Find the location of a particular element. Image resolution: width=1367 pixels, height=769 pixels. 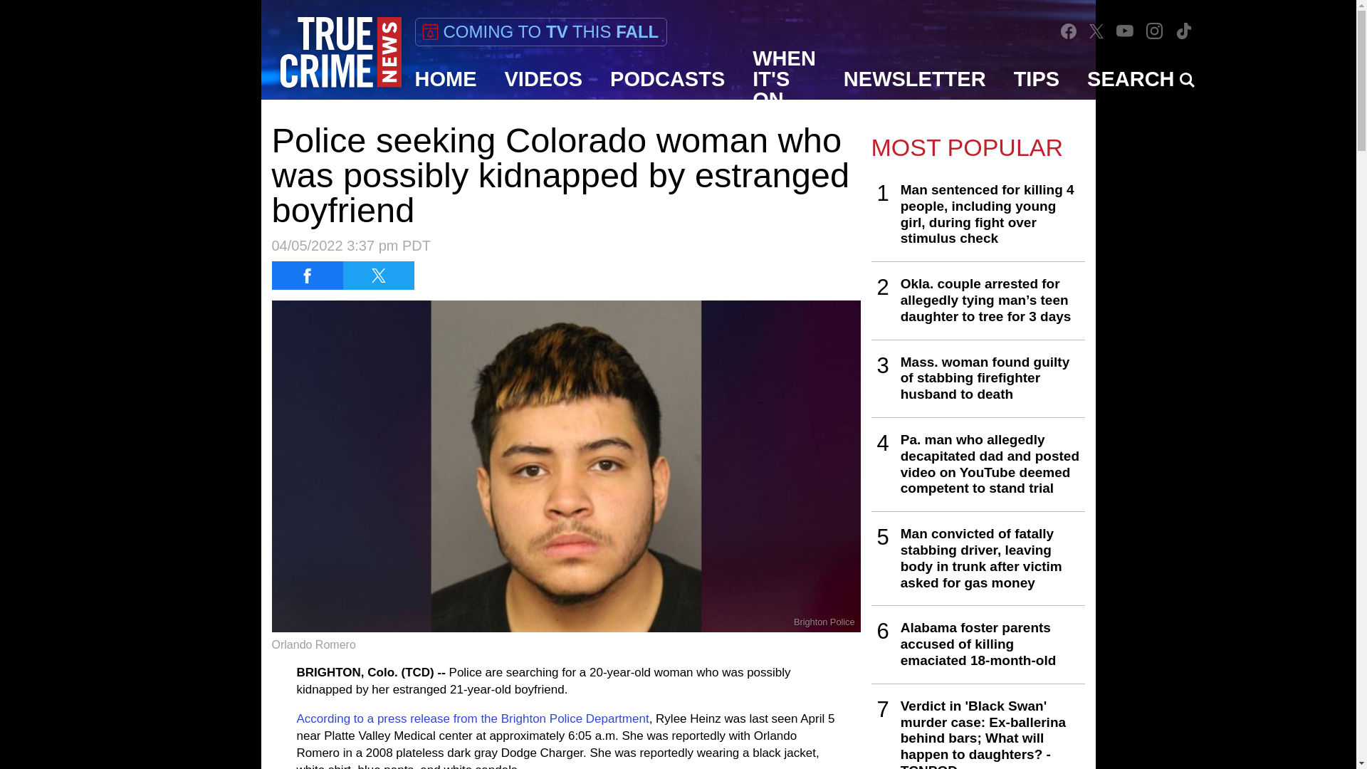

Twitter is located at coordinates (1096, 30).